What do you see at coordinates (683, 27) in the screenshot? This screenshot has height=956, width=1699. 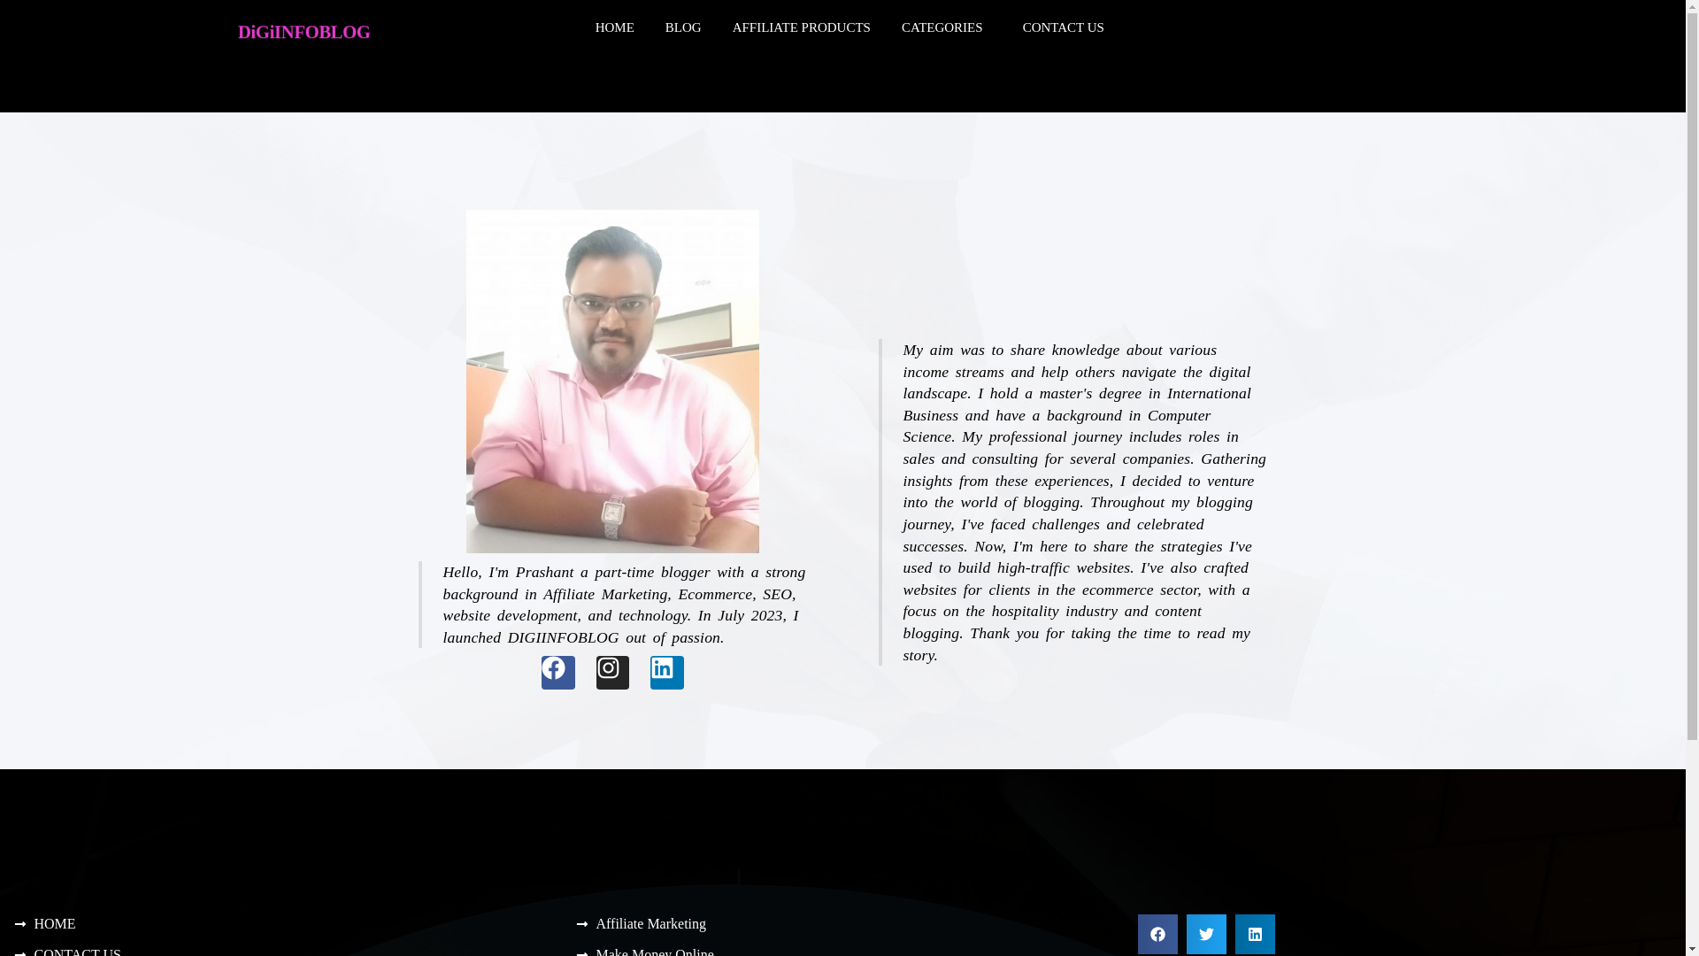 I see `BLOG` at bounding box center [683, 27].